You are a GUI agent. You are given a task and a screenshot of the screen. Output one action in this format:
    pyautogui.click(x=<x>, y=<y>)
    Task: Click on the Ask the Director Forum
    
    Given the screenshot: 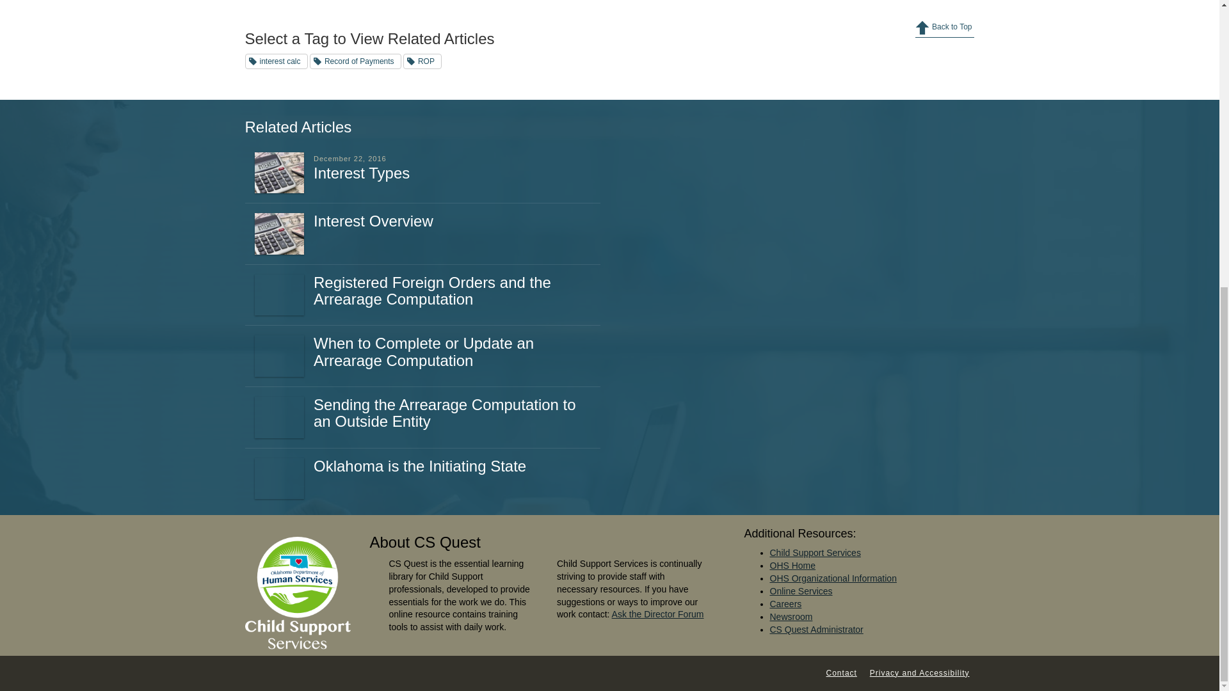 What is the action you would take?
    pyautogui.click(x=658, y=614)
    